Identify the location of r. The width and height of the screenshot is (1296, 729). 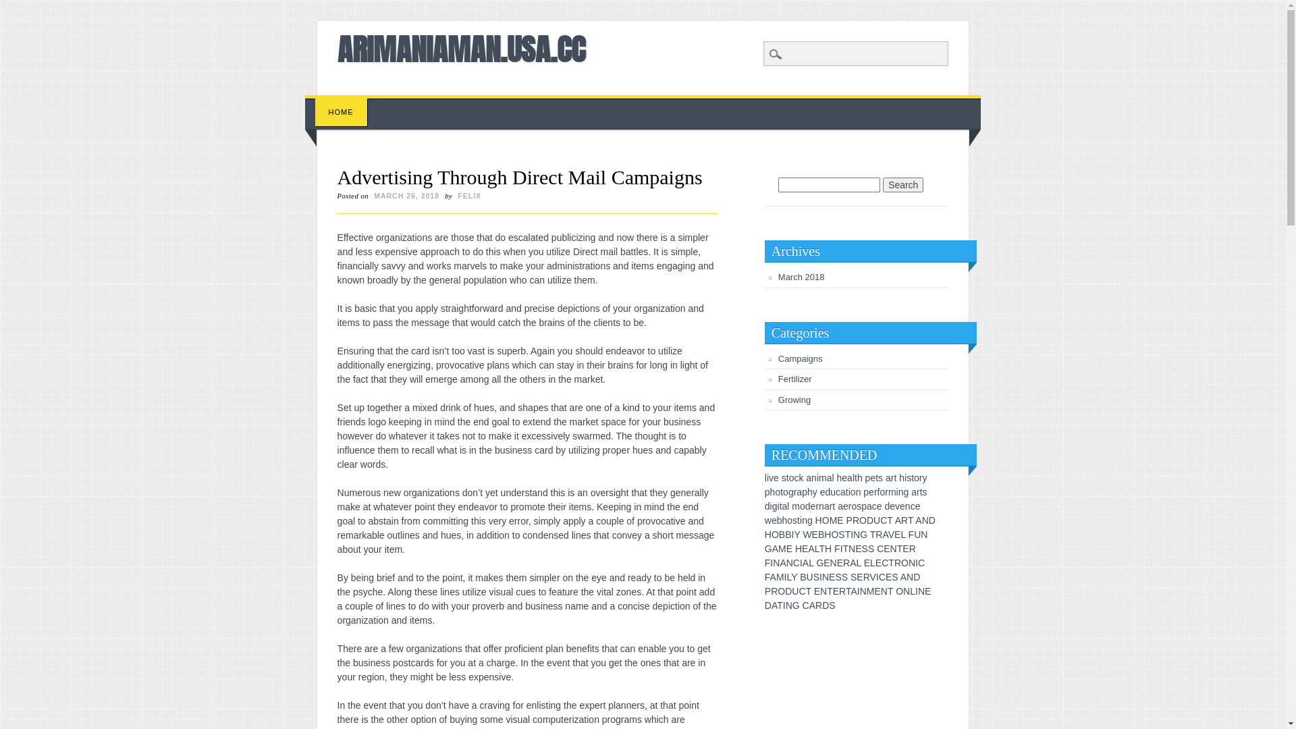
(876, 492).